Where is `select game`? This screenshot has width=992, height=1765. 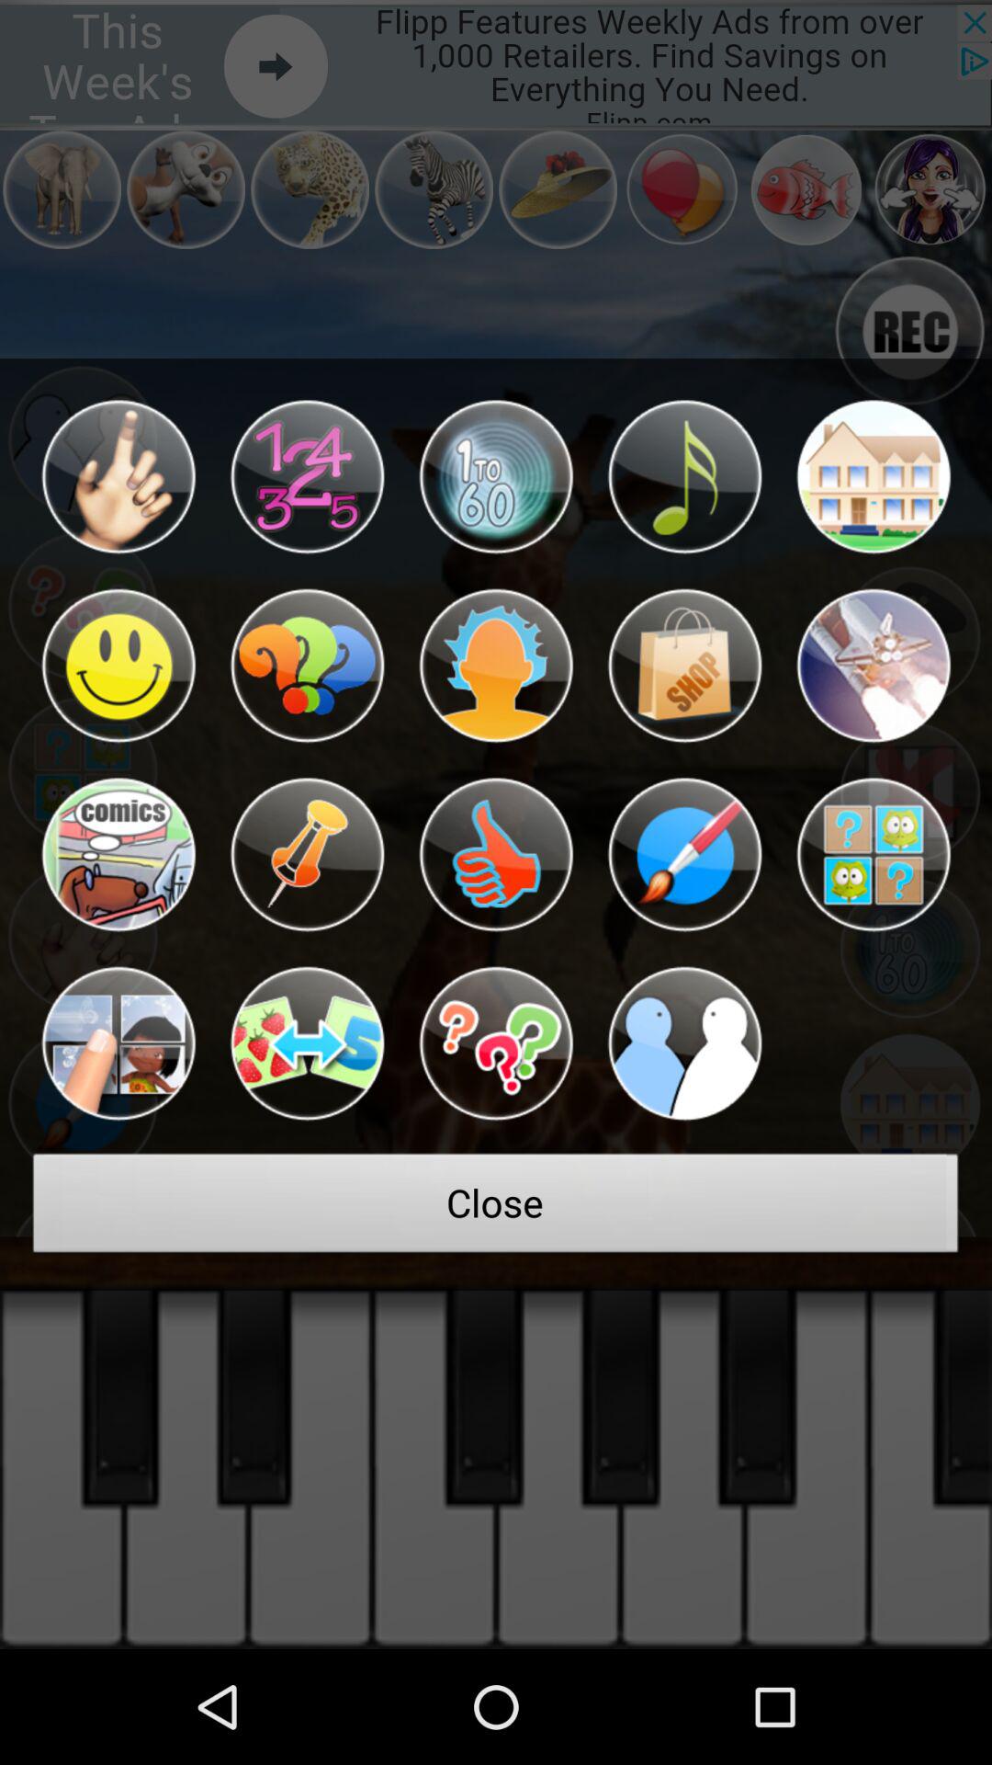
select game is located at coordinates (684, 855).